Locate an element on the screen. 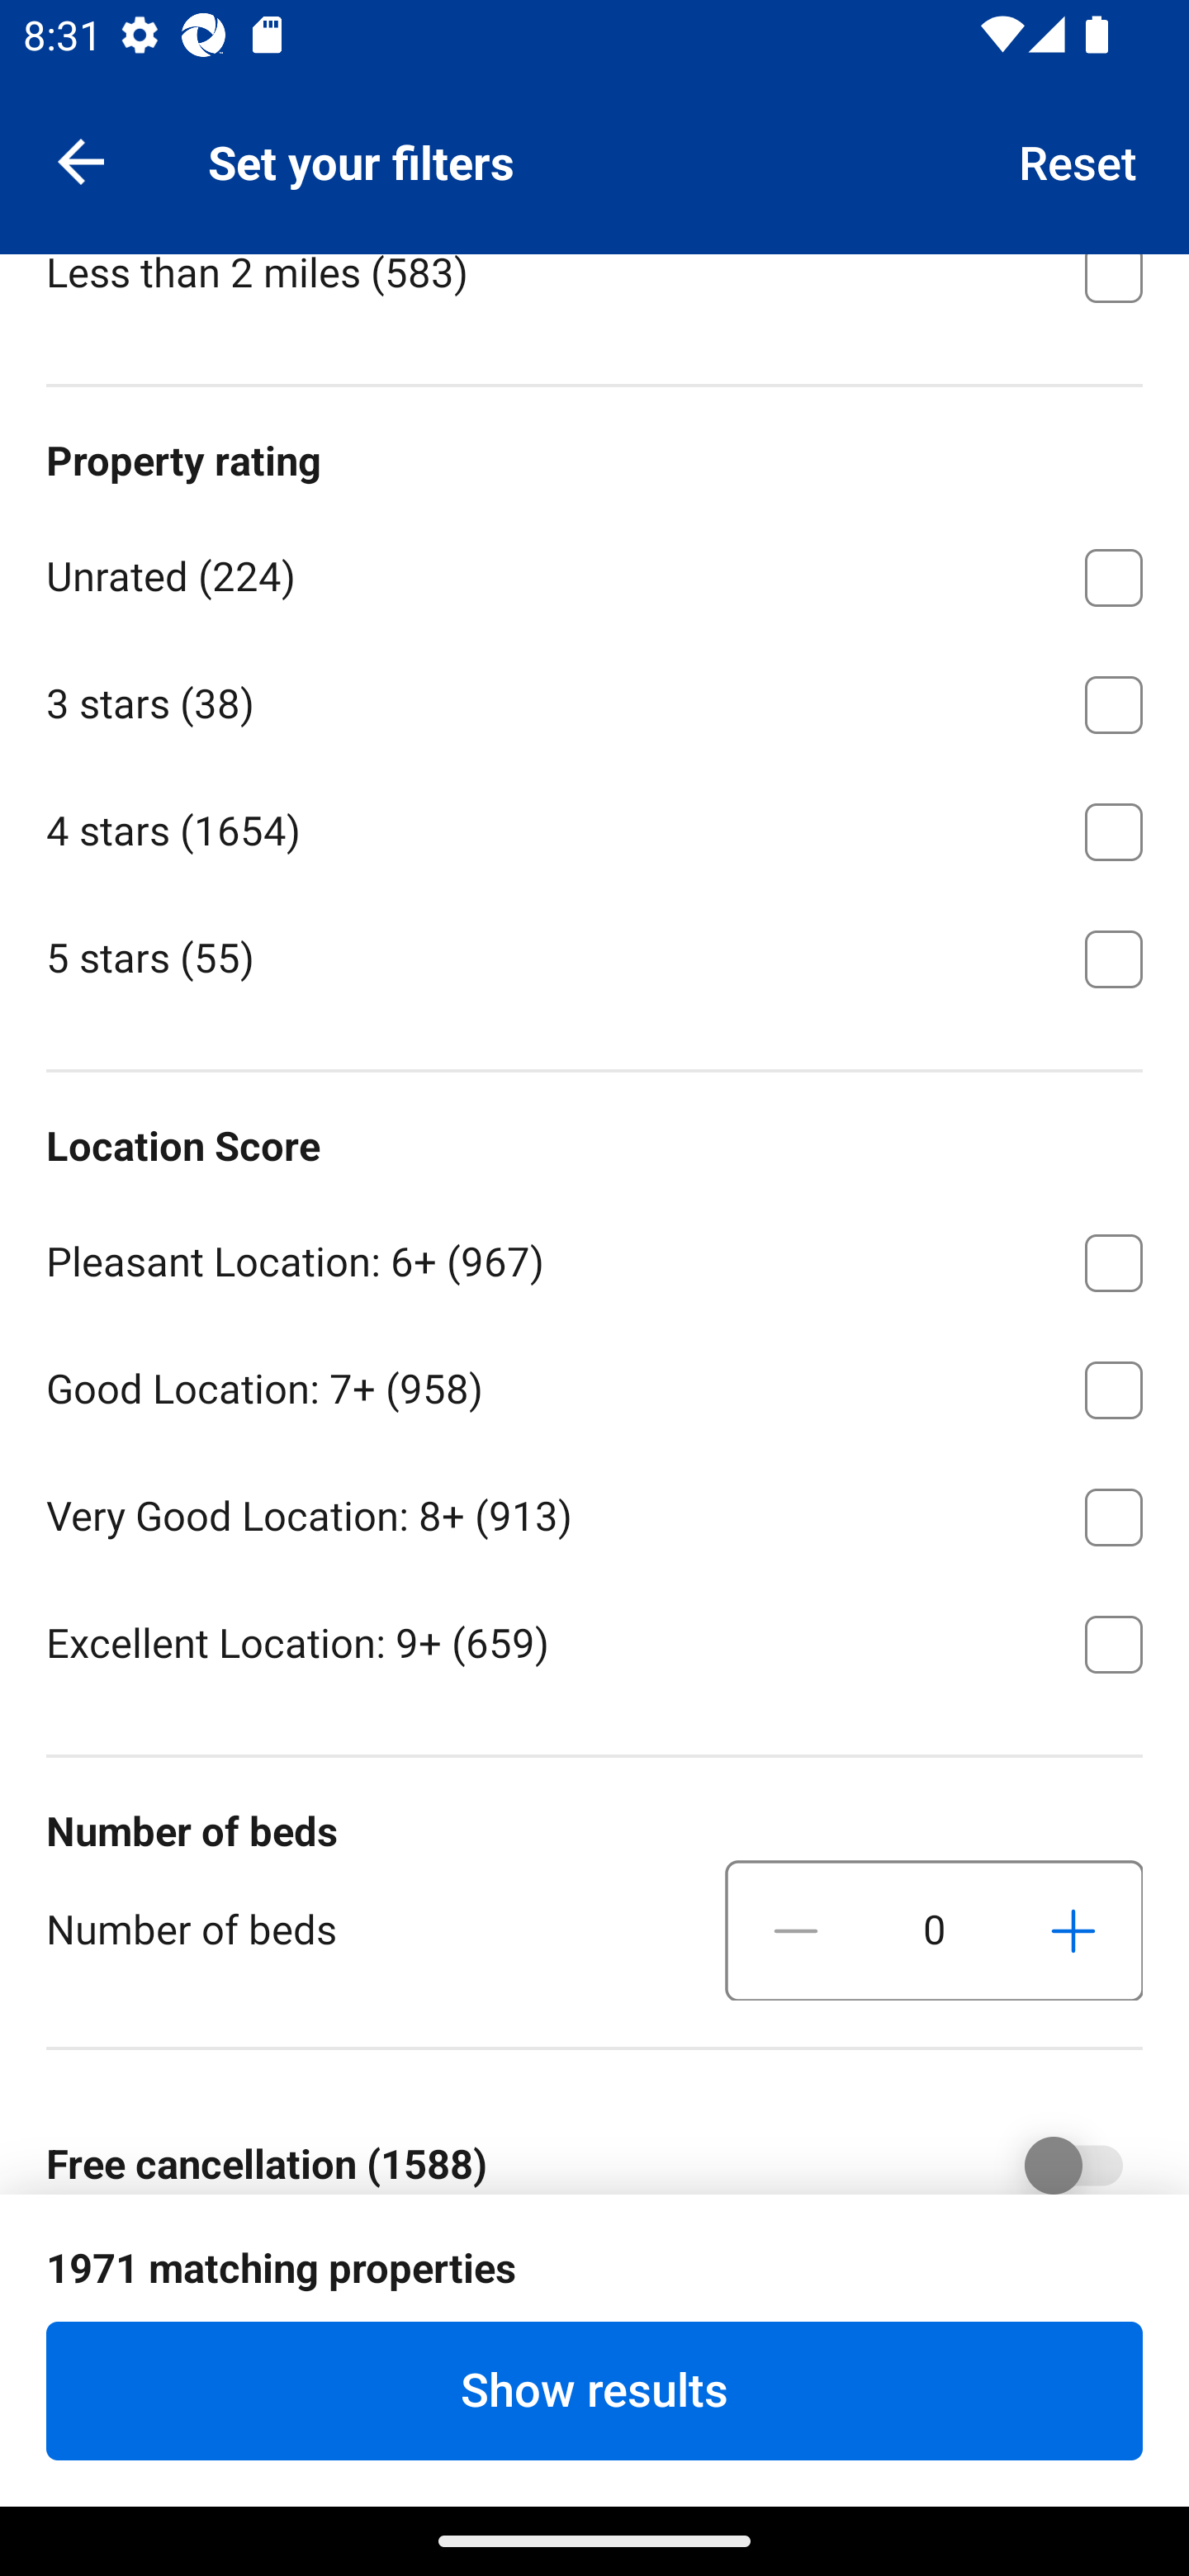 The width and height of the screenshot is (1189, 2576). Decrease is located at coordinates (796, 1932).